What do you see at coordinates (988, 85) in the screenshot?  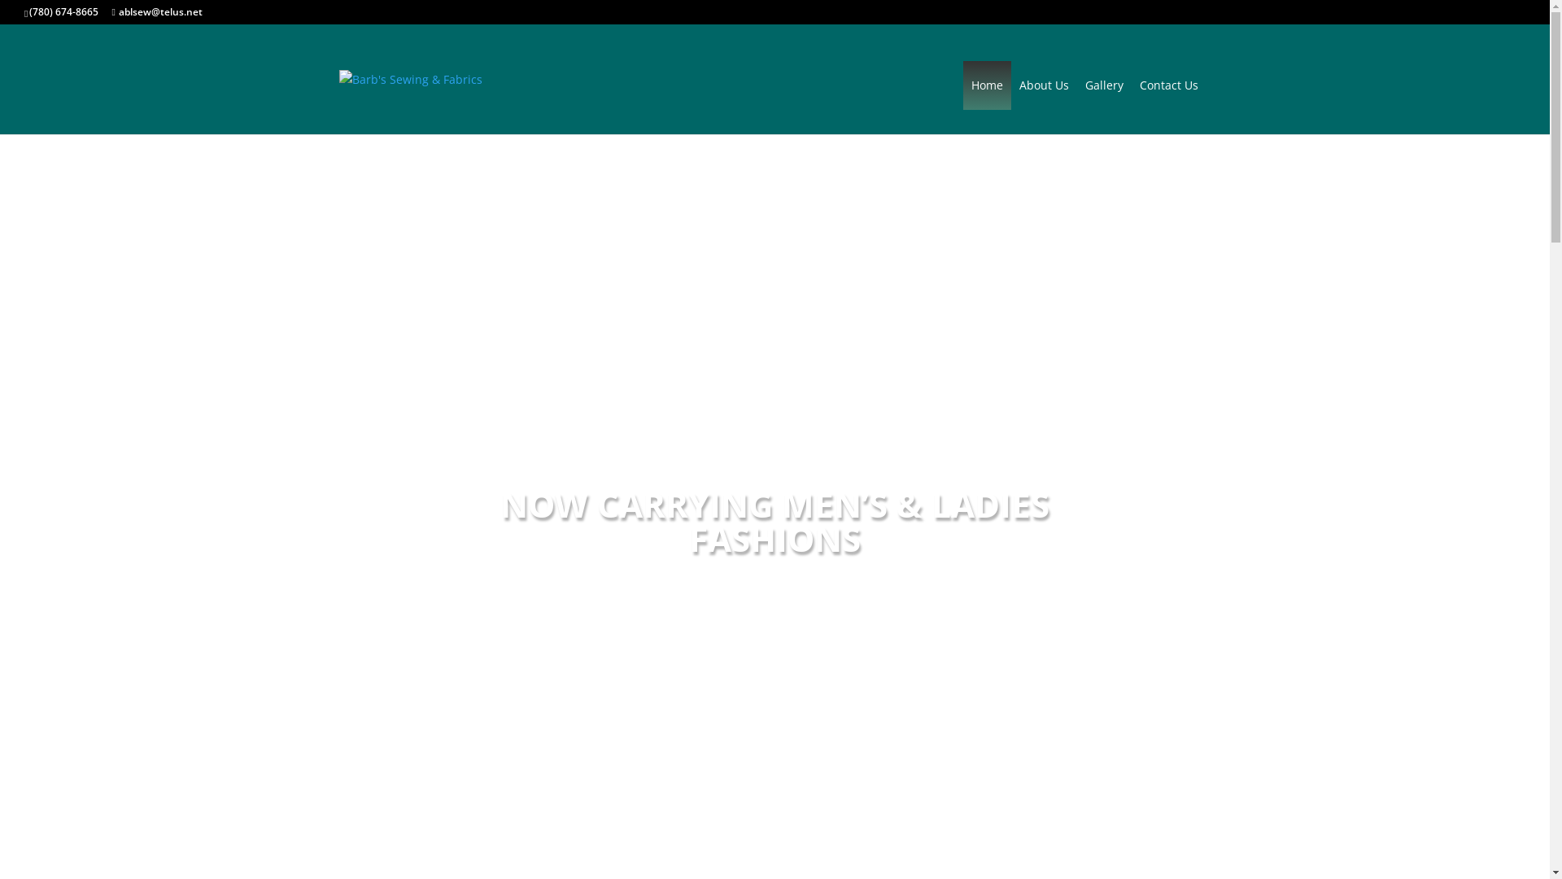 I see `Home` at bounding box center [988, 85].